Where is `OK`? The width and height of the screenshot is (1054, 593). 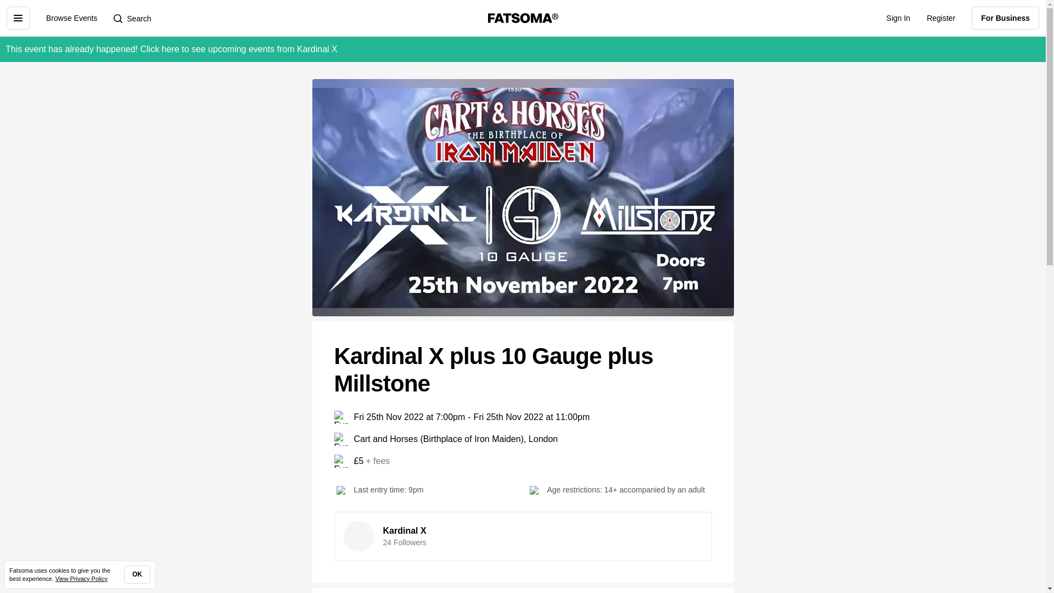
OK is located at coordinates (137, 574).